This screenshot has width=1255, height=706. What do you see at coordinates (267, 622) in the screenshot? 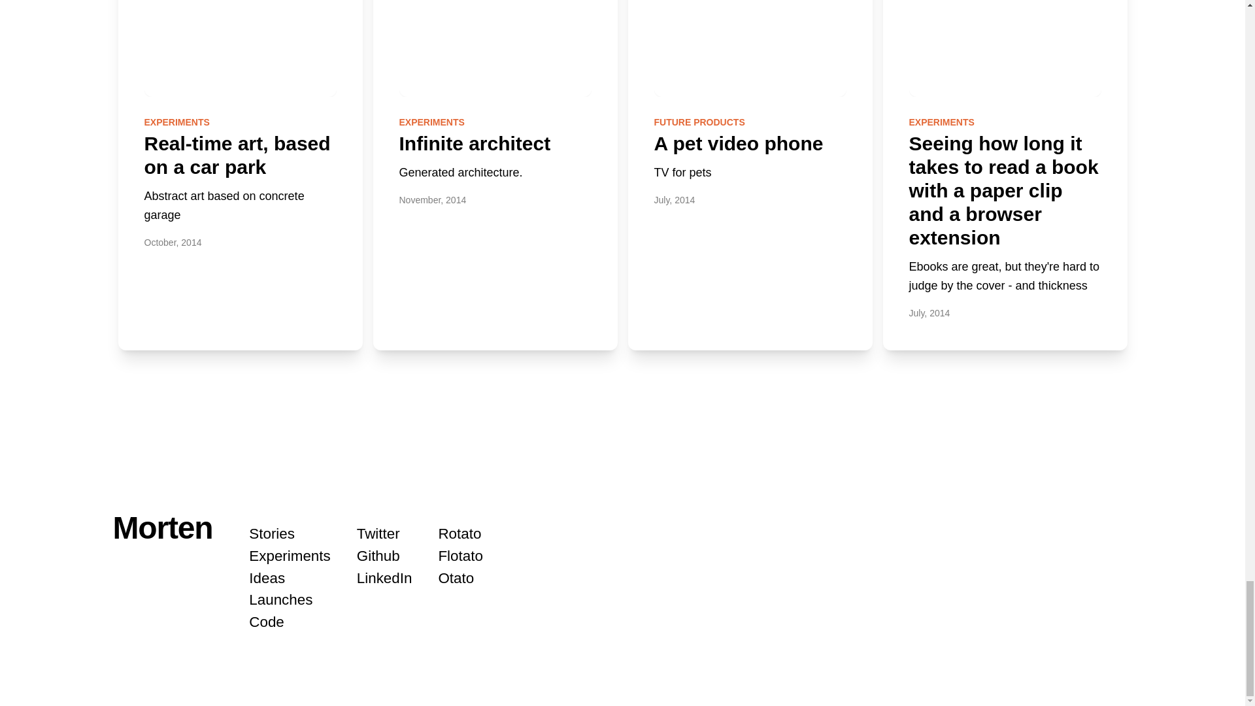
I see `Code` at bounding box center [267, 622].